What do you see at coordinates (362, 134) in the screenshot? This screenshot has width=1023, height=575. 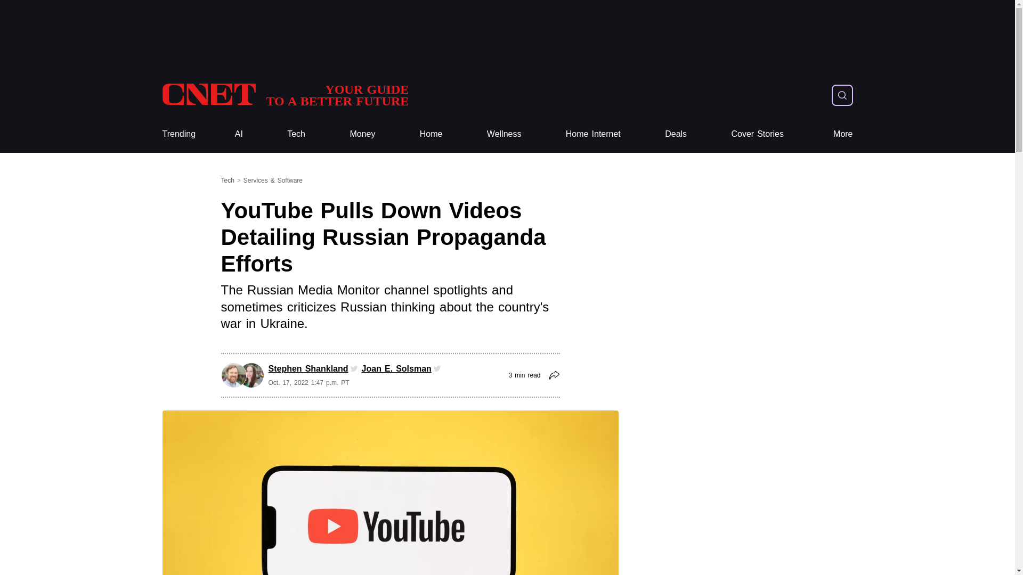 I see `Money` at bounding box center [362, 134].